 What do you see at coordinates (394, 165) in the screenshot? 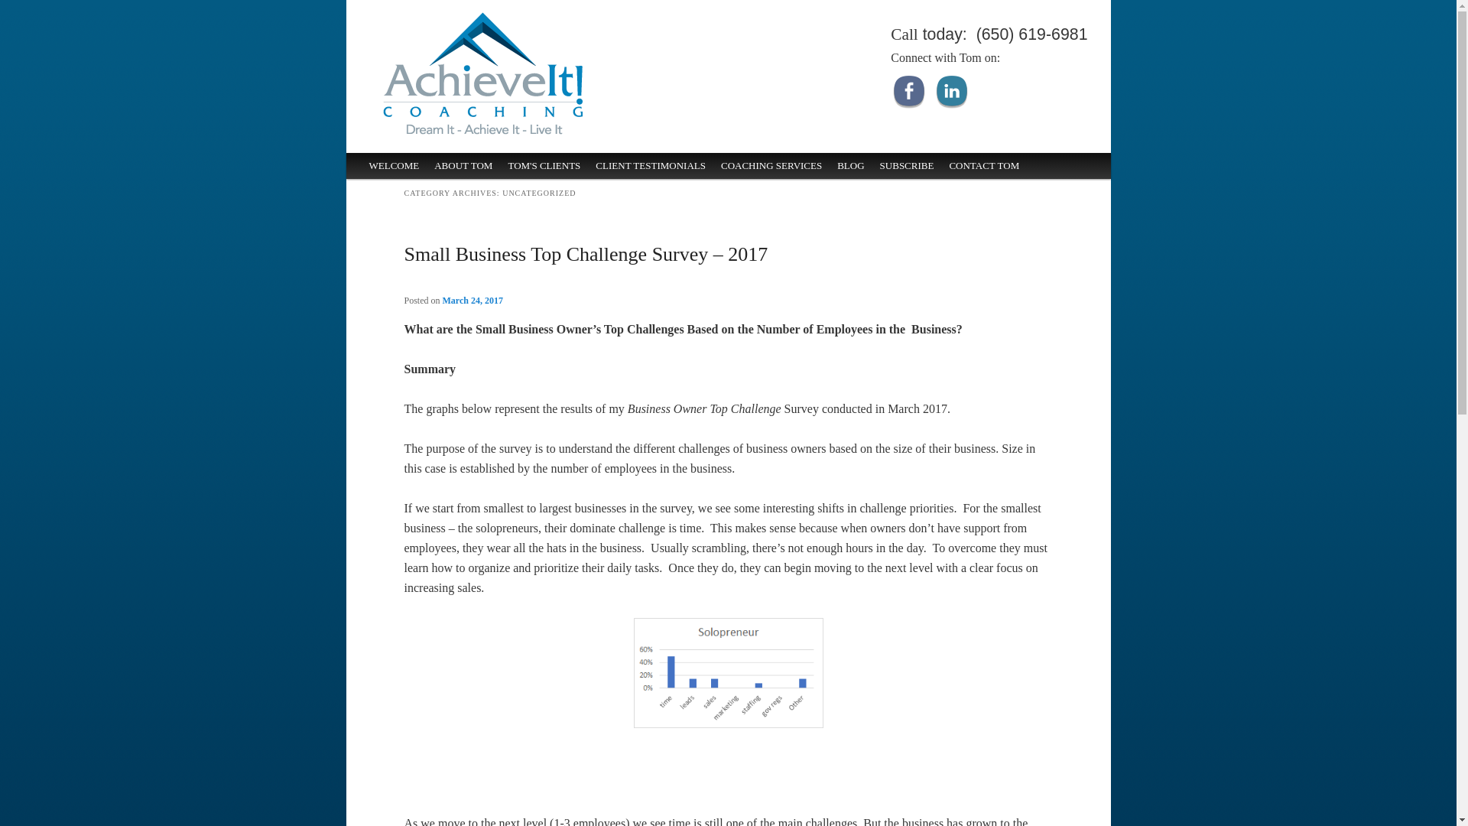
I see `WELCOME` at bounding box center [394, 165].